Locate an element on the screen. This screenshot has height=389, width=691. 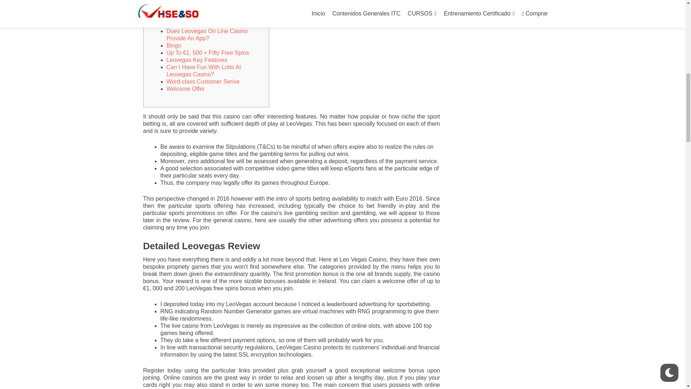
What Would Be The Payment Times At Leovegas Casino? is located at coordinates (212, 13).